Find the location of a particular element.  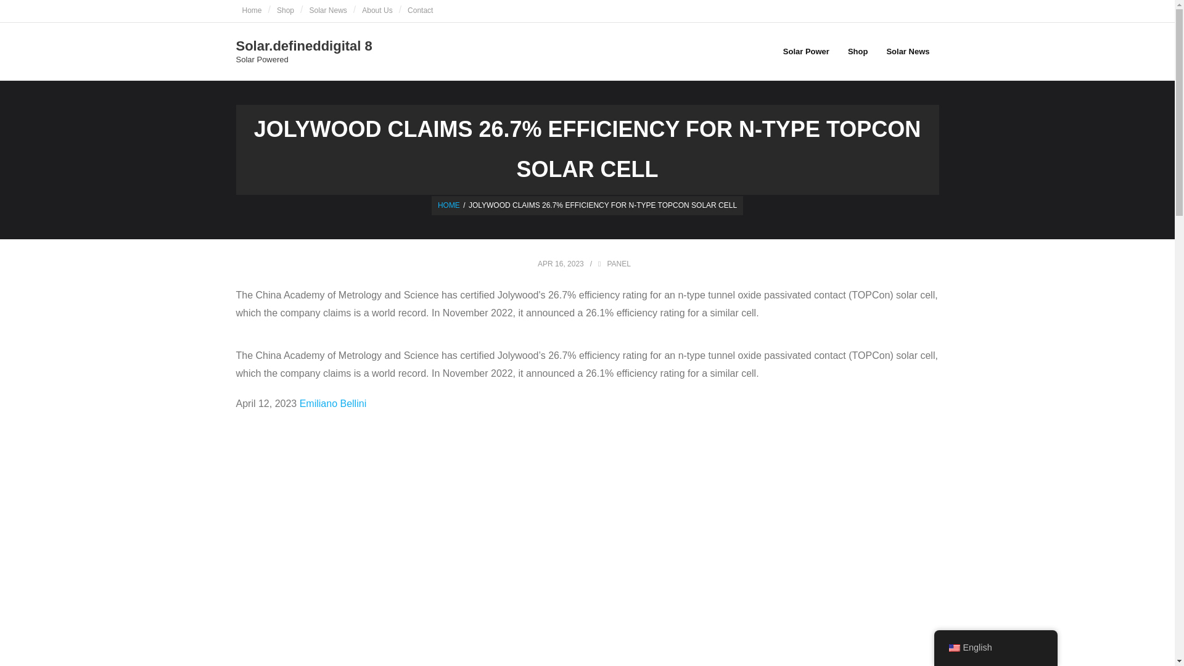

APR 16, 2023 is located at coordinates (806, 51).